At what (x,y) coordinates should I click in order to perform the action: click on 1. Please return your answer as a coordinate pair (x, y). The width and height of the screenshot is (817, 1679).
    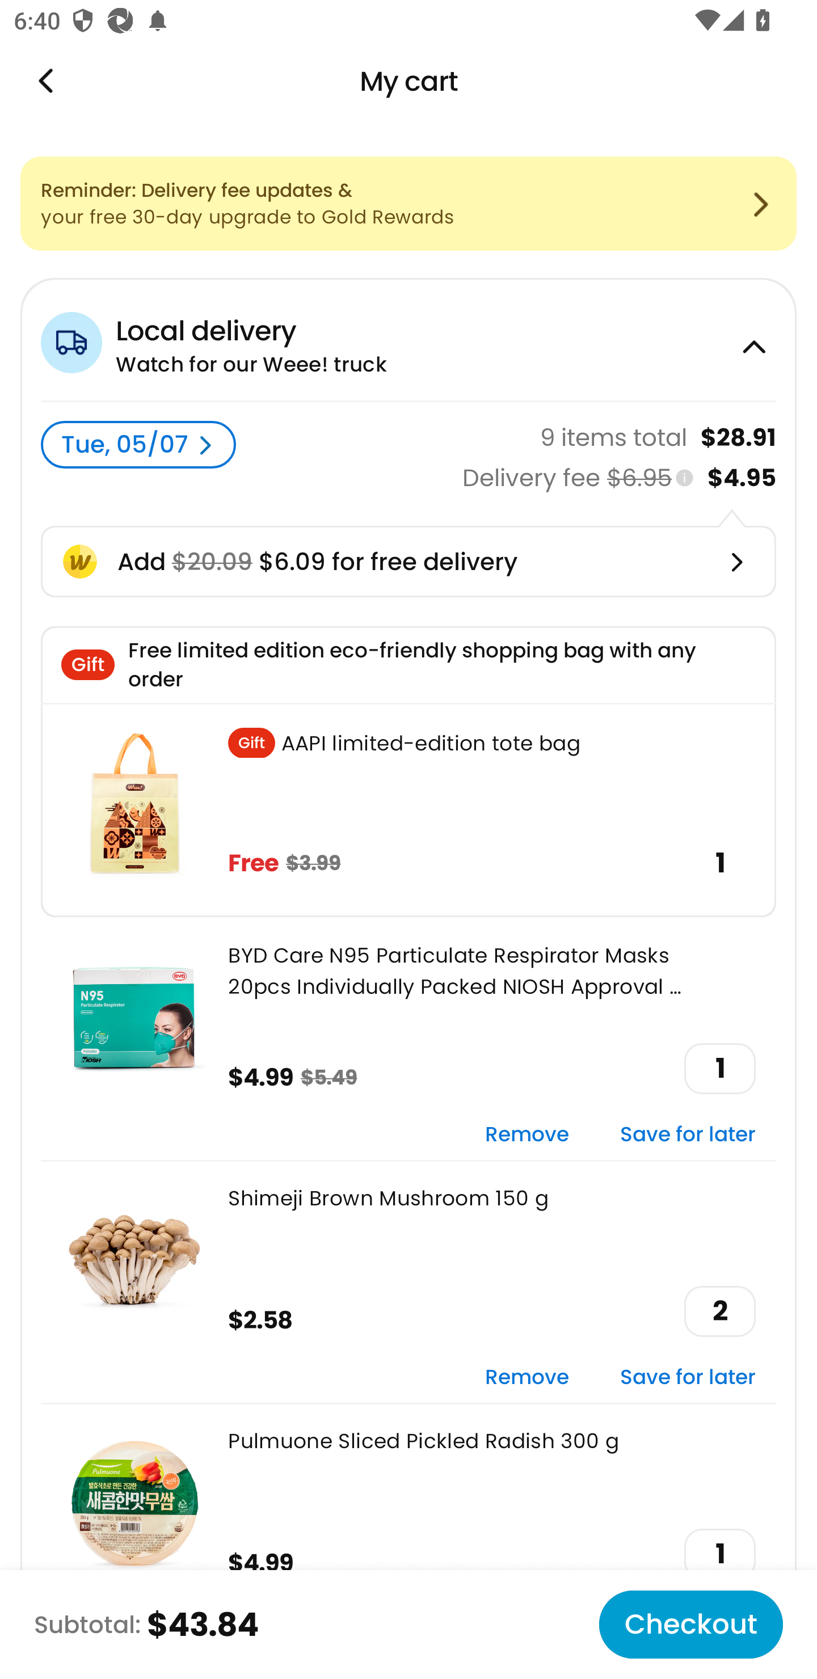
    Looking at the image, I should click on (720, 1554).